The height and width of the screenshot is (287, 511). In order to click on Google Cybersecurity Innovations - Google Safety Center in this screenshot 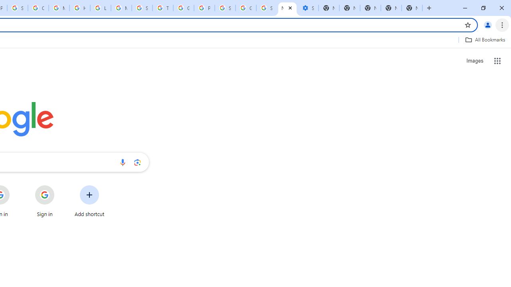, I will do `click(246, 8)`.